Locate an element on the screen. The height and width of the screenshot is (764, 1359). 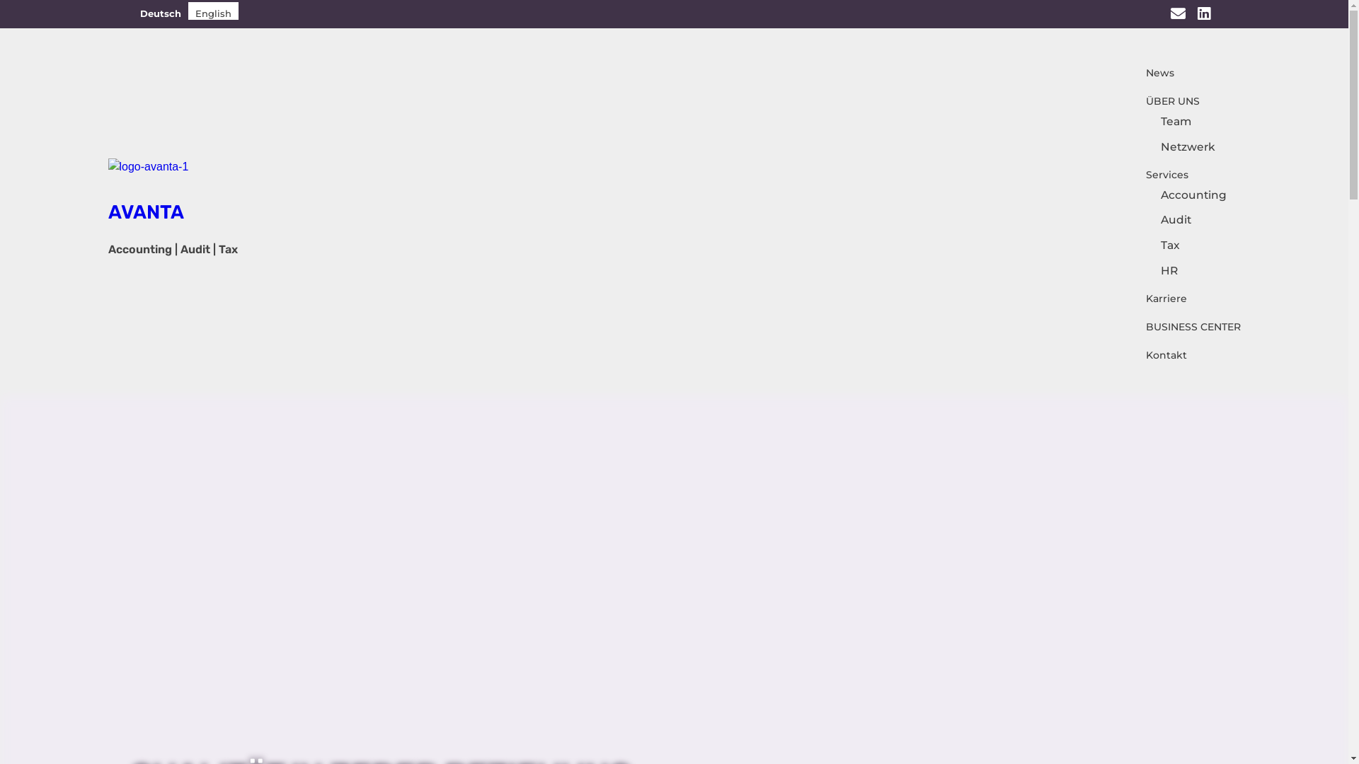
English is located at coordinates (214, 11).